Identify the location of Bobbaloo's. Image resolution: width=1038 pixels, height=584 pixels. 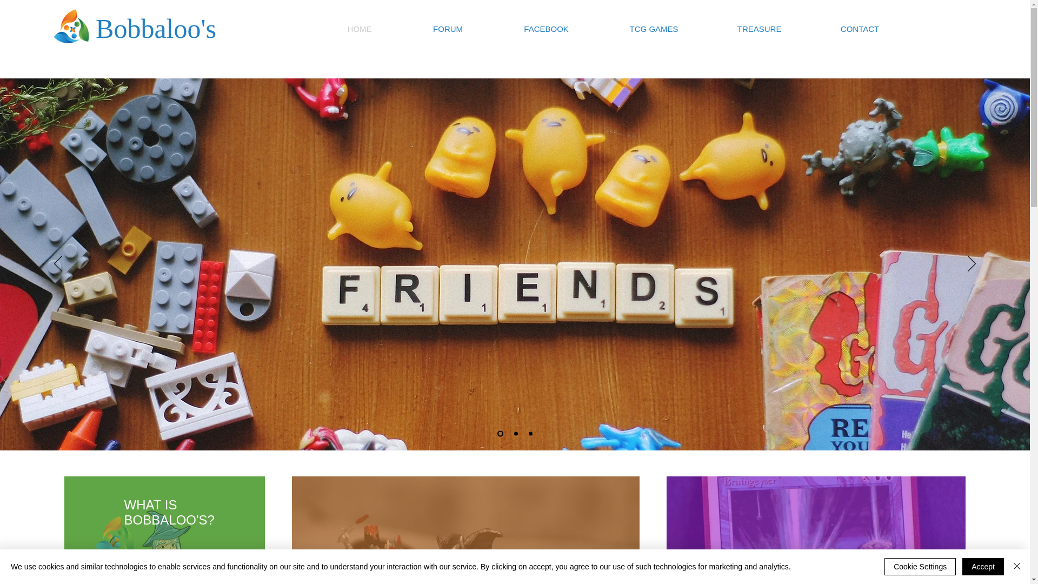
(156, 28).